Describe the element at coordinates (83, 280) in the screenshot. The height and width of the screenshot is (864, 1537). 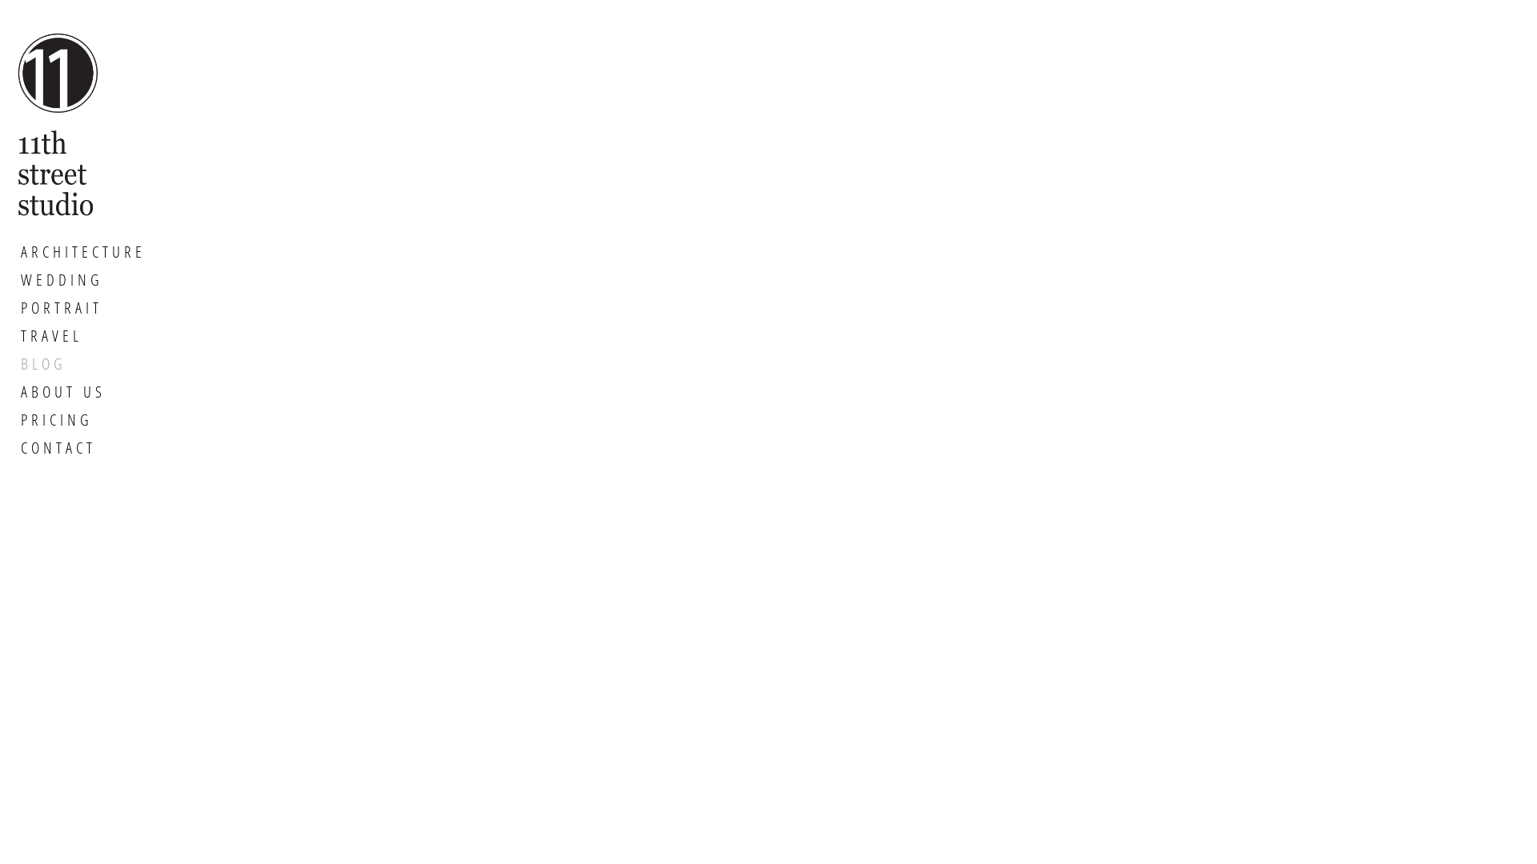
I see `WEDDING` at that location.